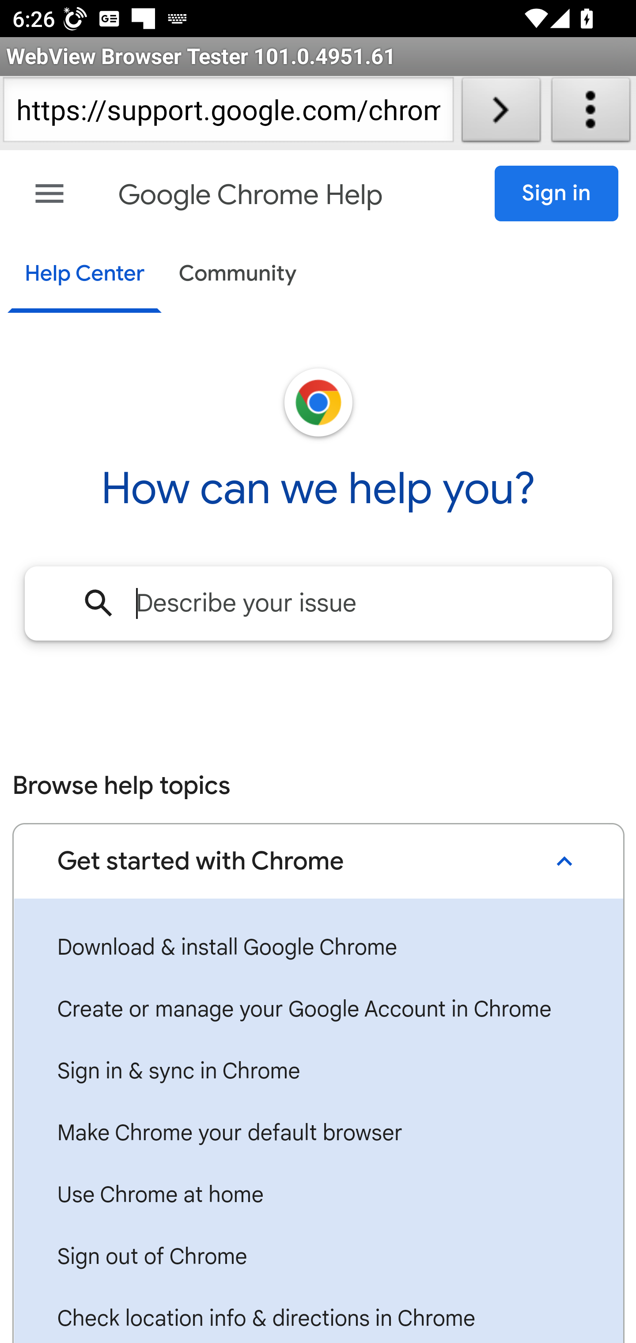 The width and height of the screenshot is (636, 1343). I want to click on Check location info & directions in Chrome, so click(318, 1316).